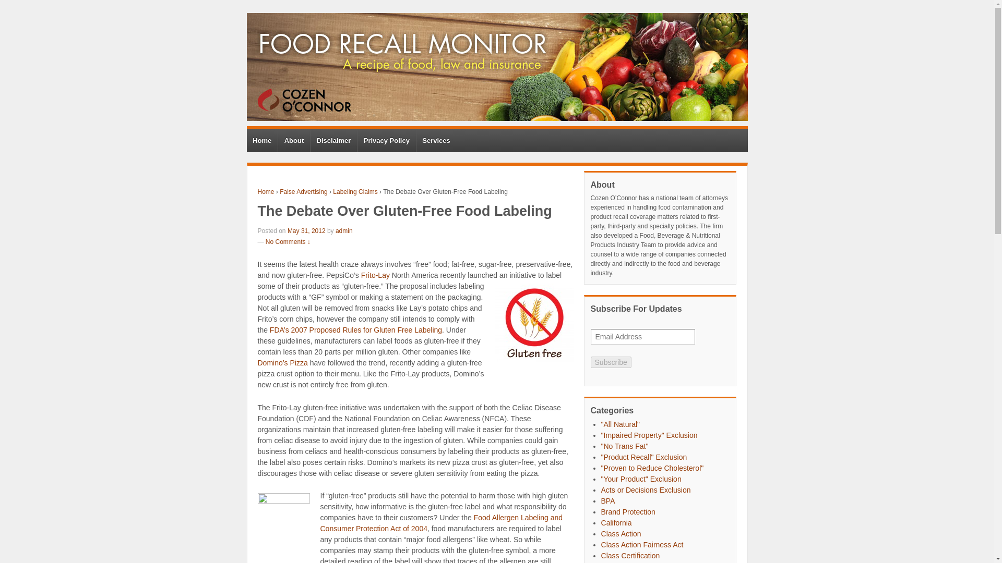 The height and width of the screenshot is (563, 1002). I want to click on California, so click(617, 522).